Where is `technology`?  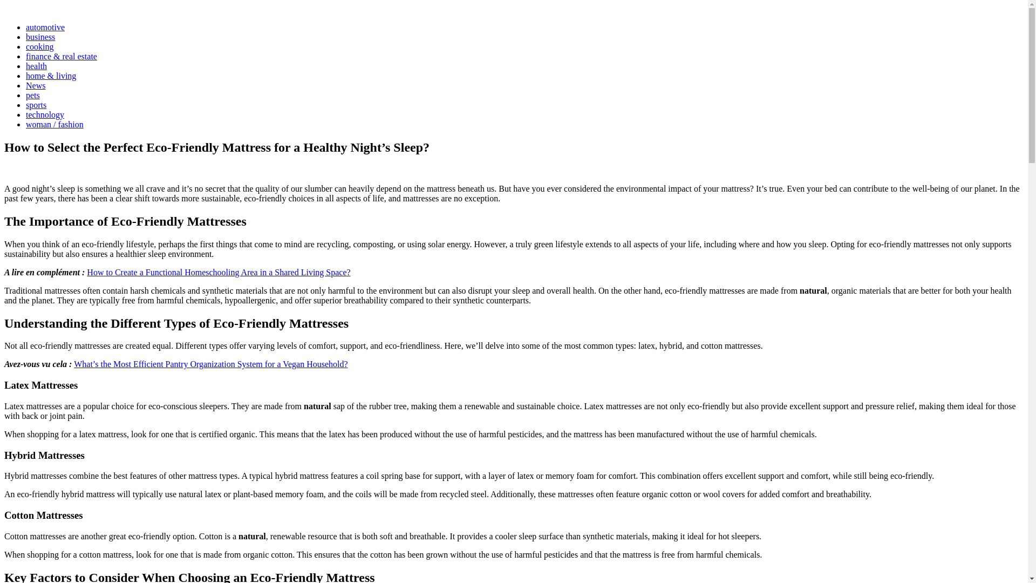 technology is located at coordinates (45, 114).